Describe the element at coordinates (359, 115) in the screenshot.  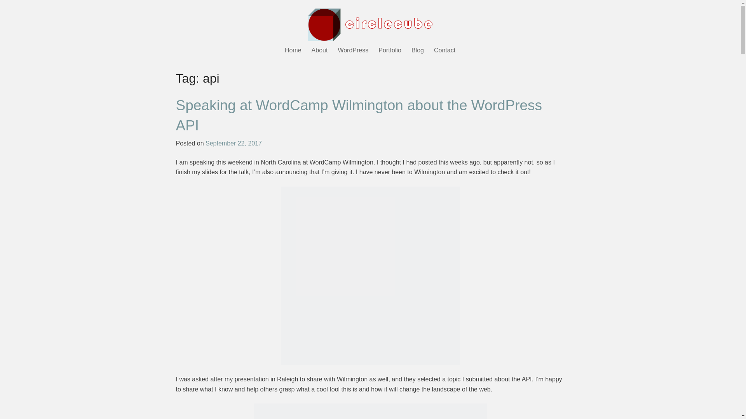
I see `Speaking at WordCamp Wilmington about the WordPress API` at that location.